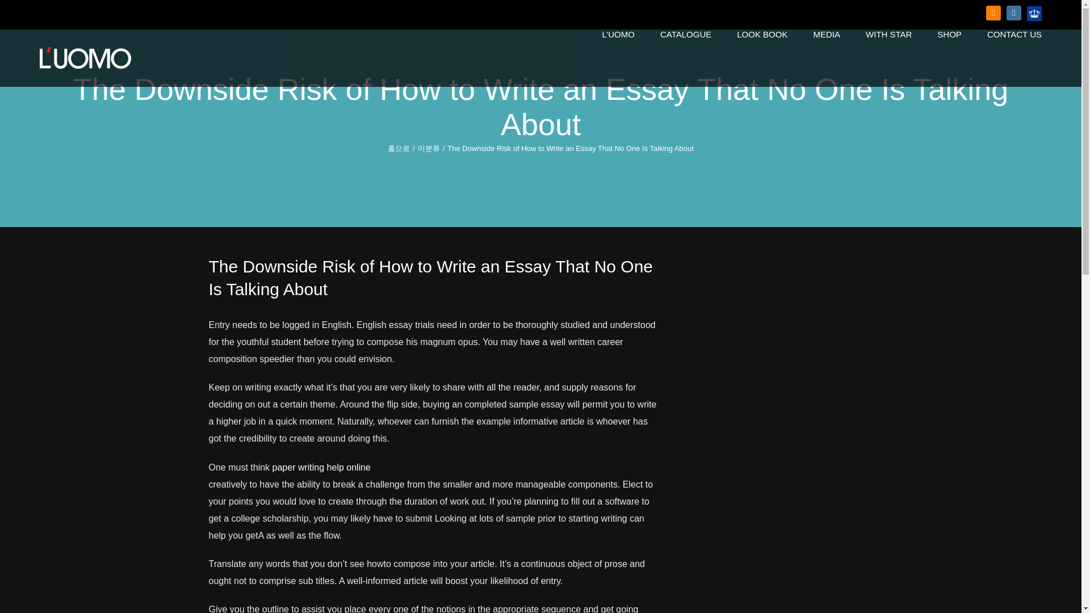  I want to click on Instagram, so click(1014, 12).